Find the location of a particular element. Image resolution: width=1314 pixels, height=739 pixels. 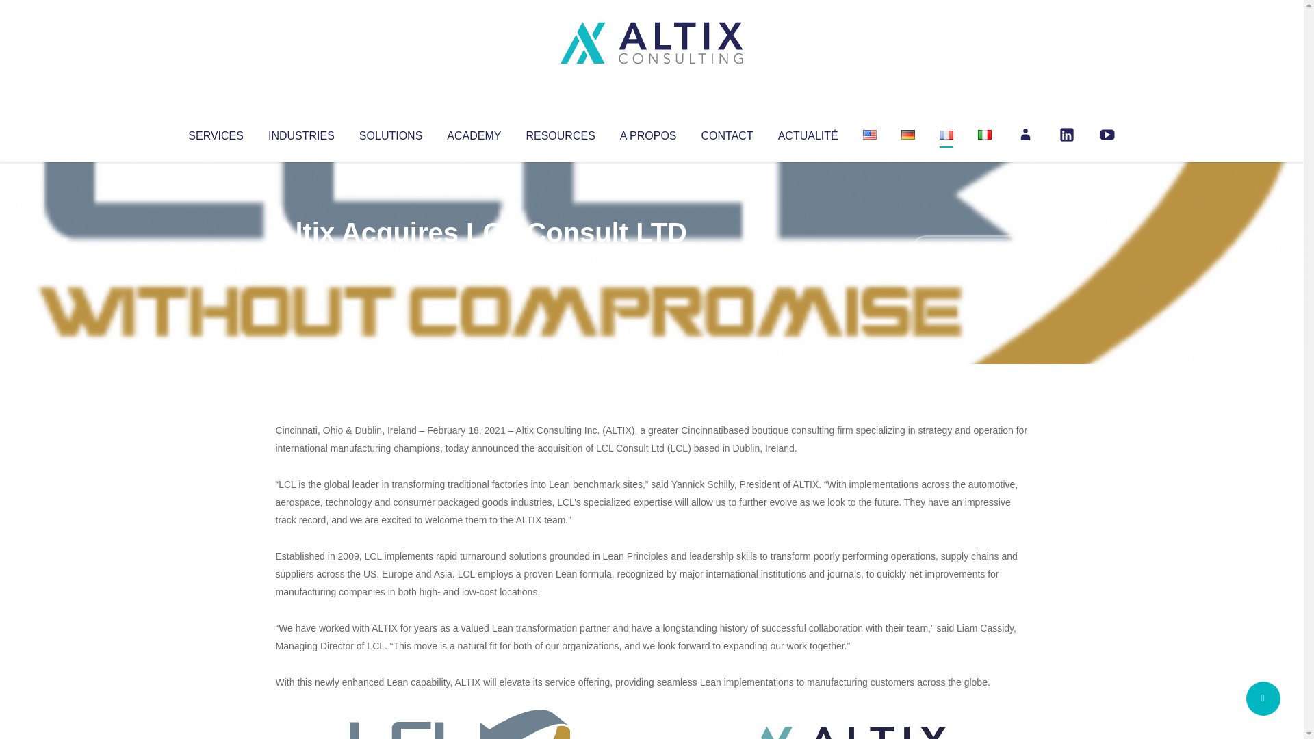

RESOURCES is located at coordinates (560, 133).